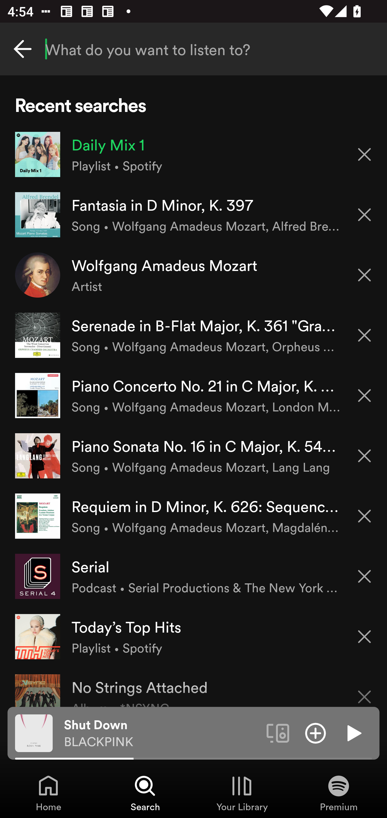 This screenshot has width=387, height=818. Describe the element at coordinates (364, 456) in the screenshot. I see `Remove` at that location.